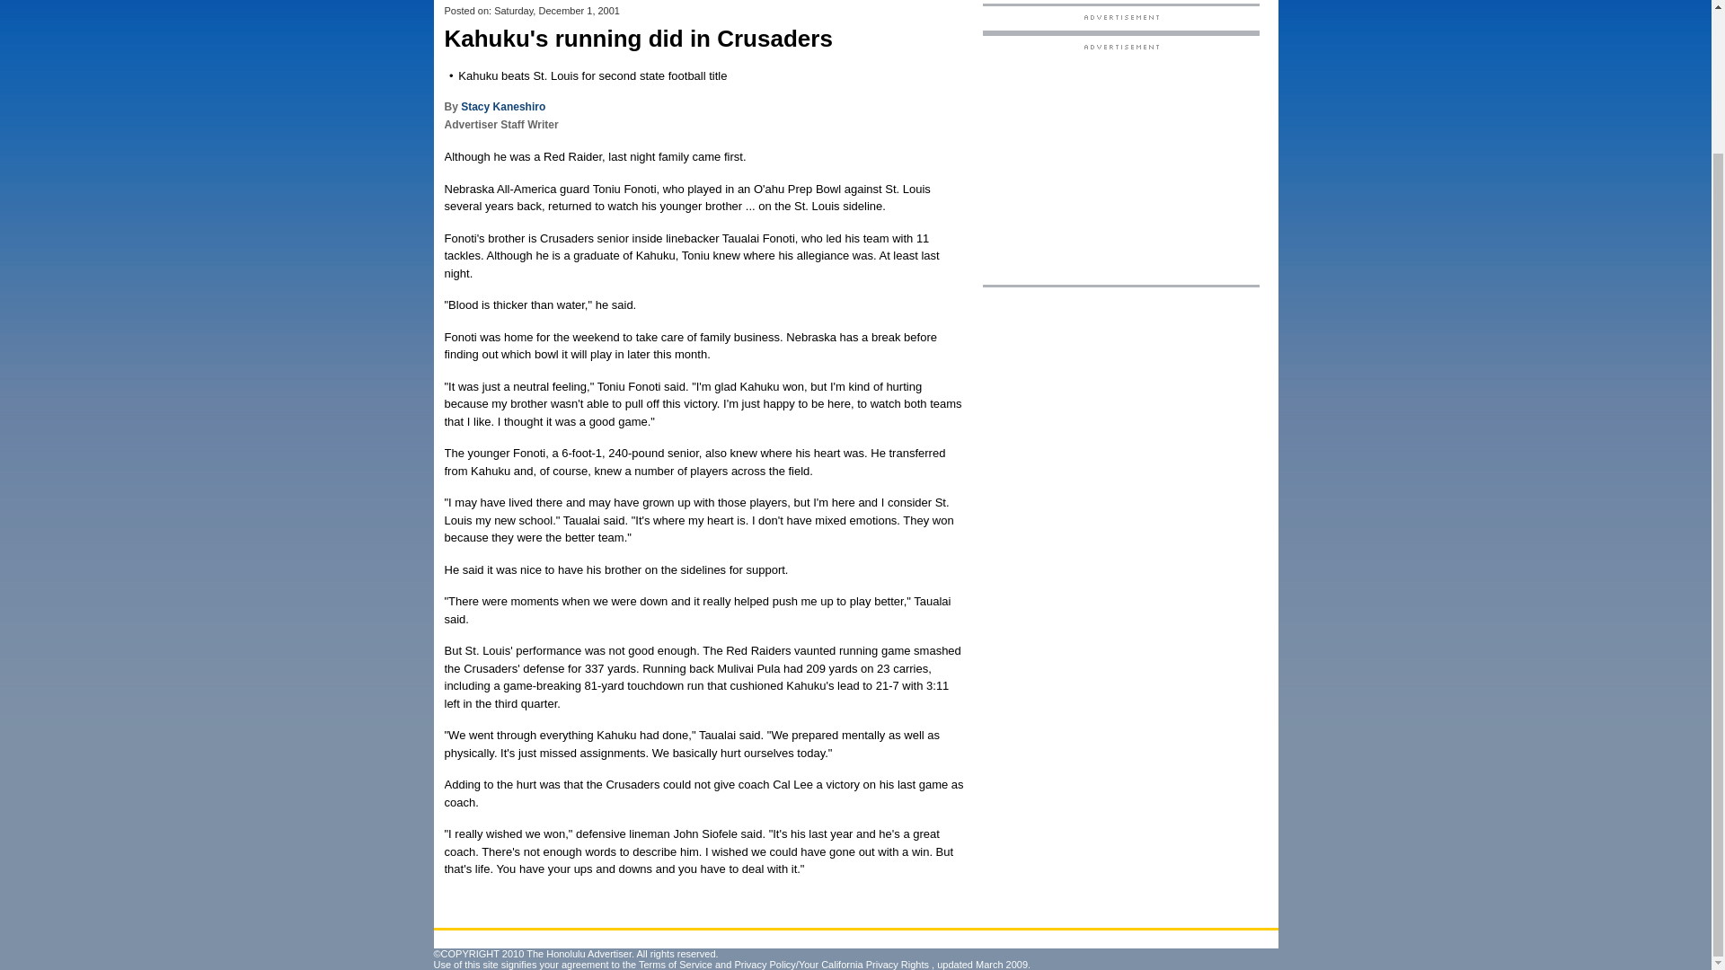  Describe the element at coordinates (1121, 163) in the screenshot. I see `Advertisement` at that location.